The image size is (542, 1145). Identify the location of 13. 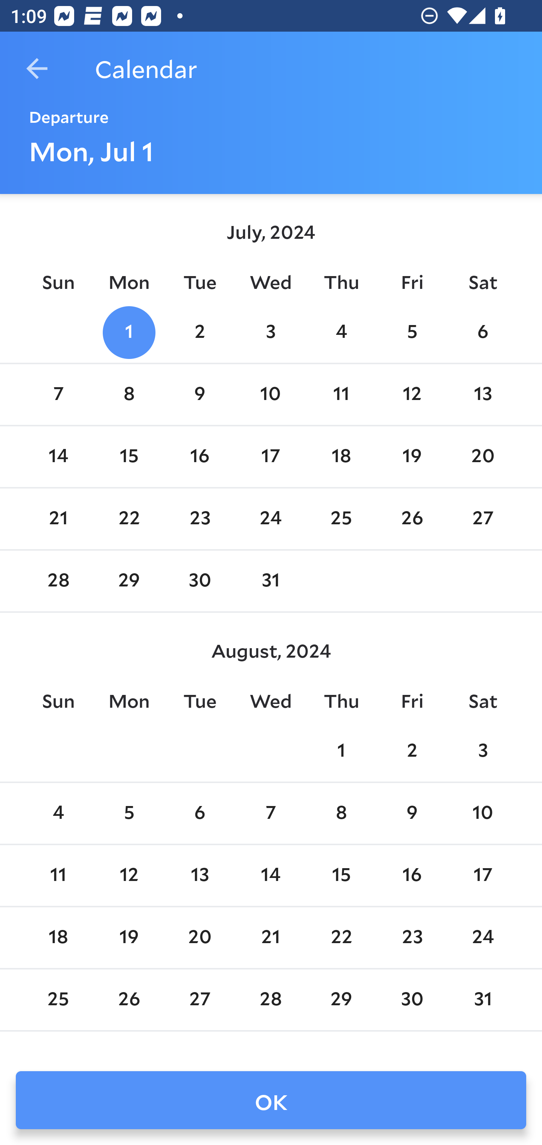
(483, 395).